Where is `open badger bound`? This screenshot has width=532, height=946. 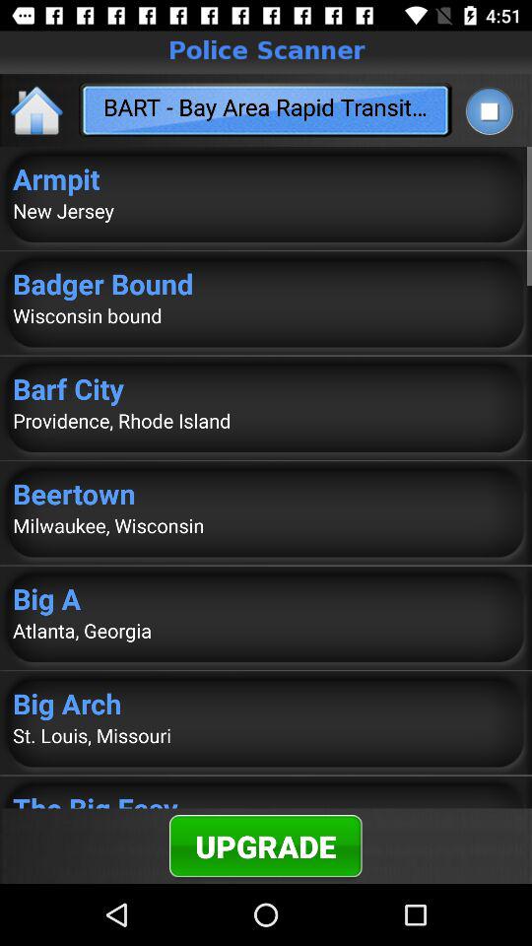
open badger bound is located at coordinates (266, 284).